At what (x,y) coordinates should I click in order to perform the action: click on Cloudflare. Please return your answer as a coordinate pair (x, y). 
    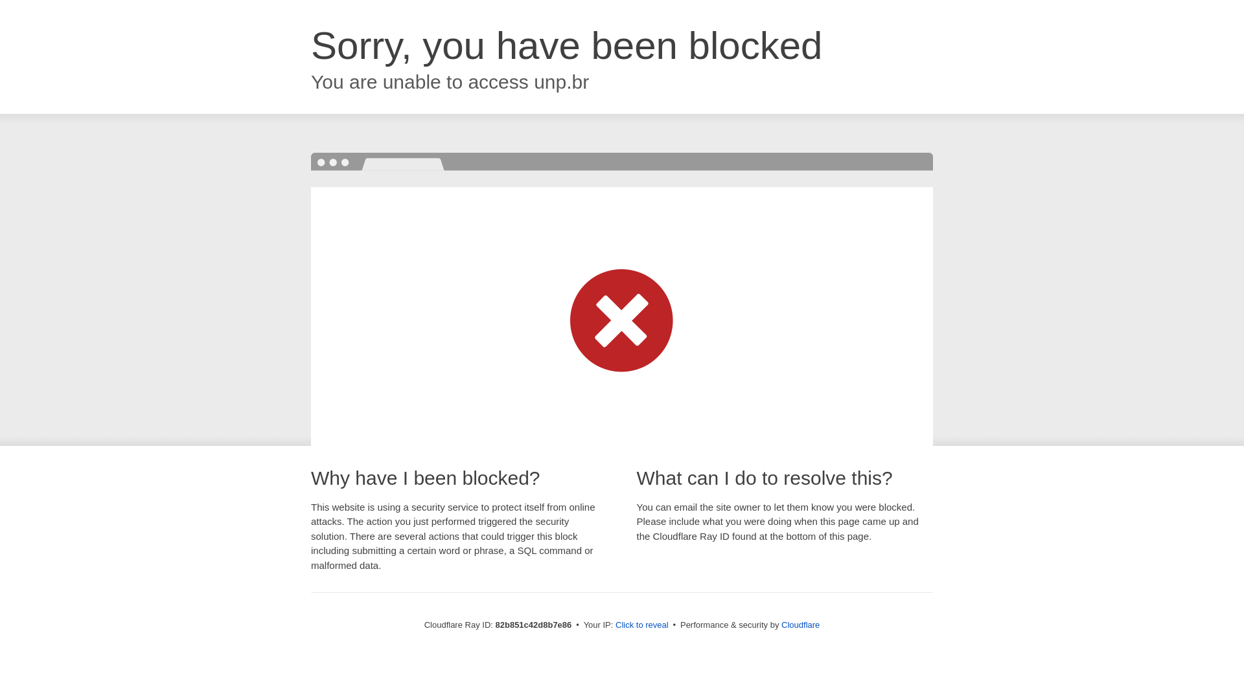
    Looking at the image, I should click on (801, 625).